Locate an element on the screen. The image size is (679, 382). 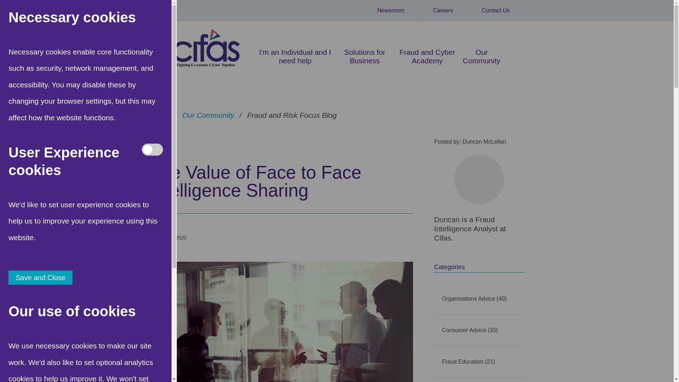
Cifas Homepage is located at coordinates (11, 11).